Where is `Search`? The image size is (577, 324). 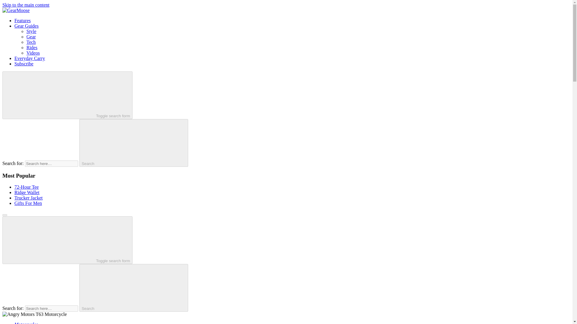 Search is located at coordinates (133, 143).